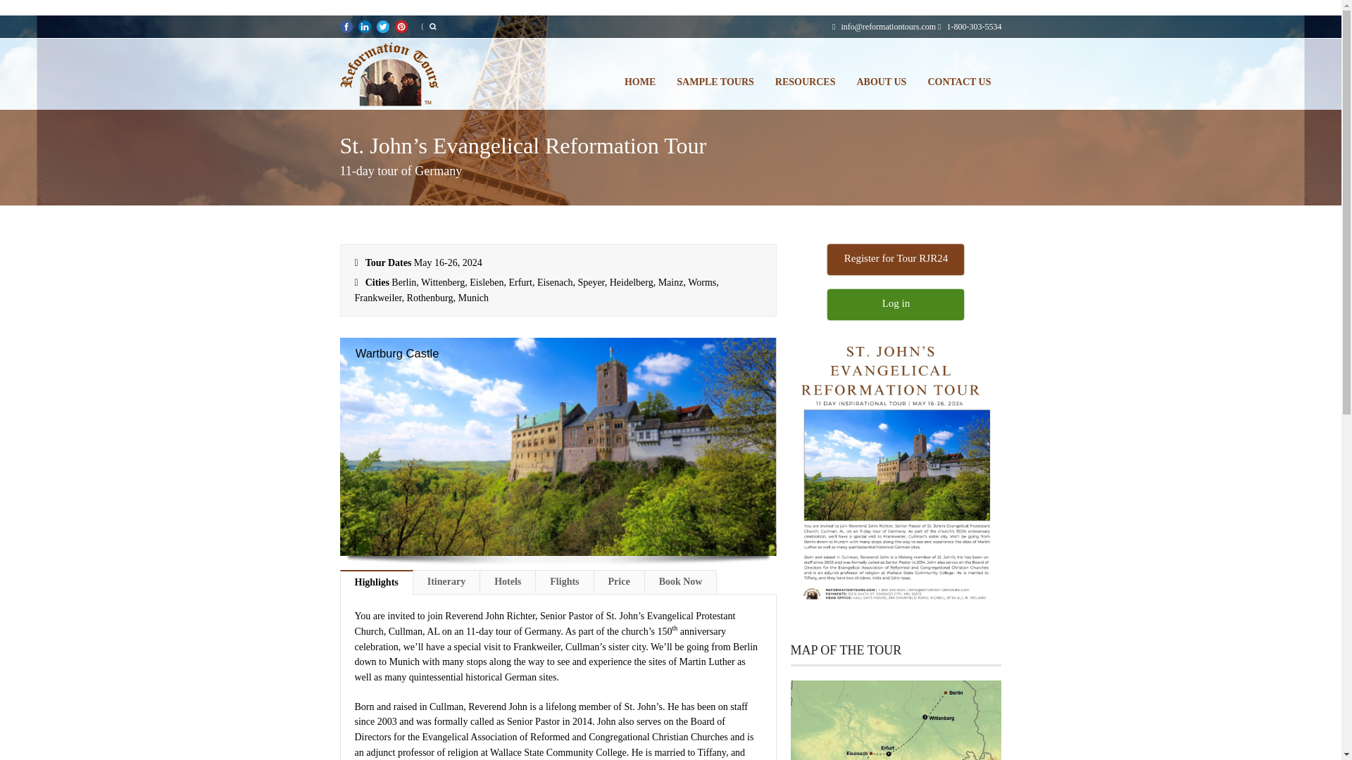  I want to click on Book Now, so click(681, 581).